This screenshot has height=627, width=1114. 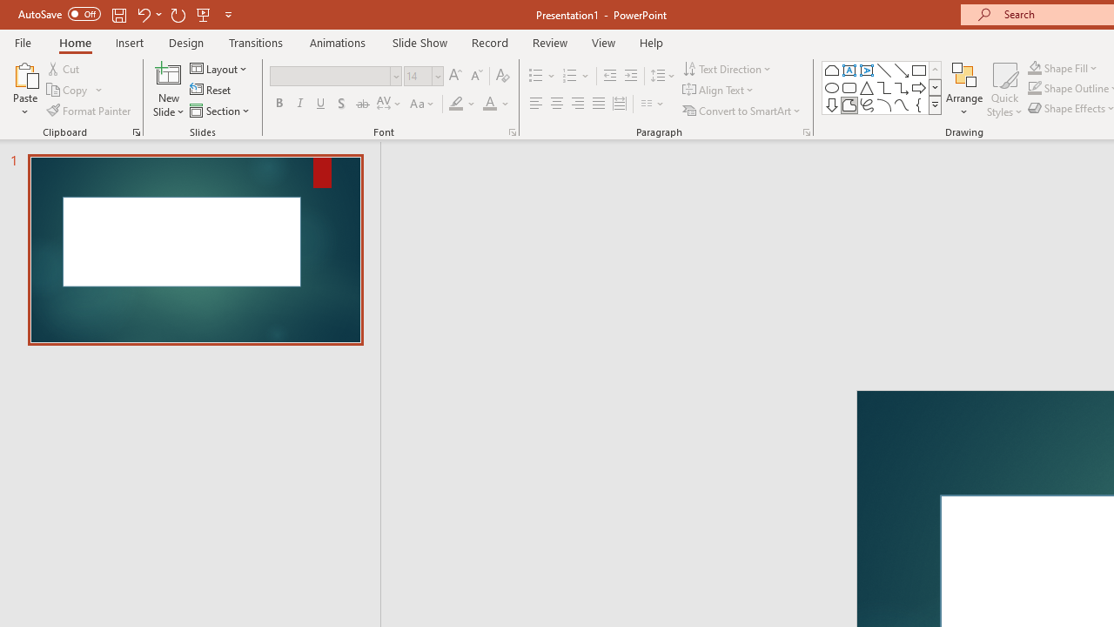 I want to click on Font..., so click(x=512, y=132).